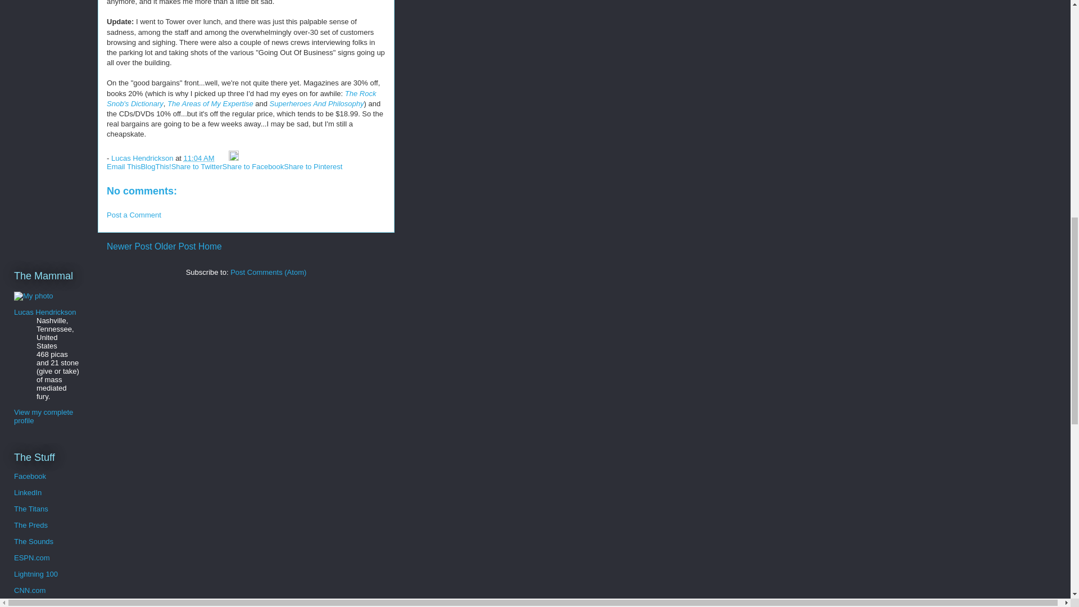 Image resolution: width=1079 pixels, height=607 pixels. I want to click on Older Post, so click(175, 246).